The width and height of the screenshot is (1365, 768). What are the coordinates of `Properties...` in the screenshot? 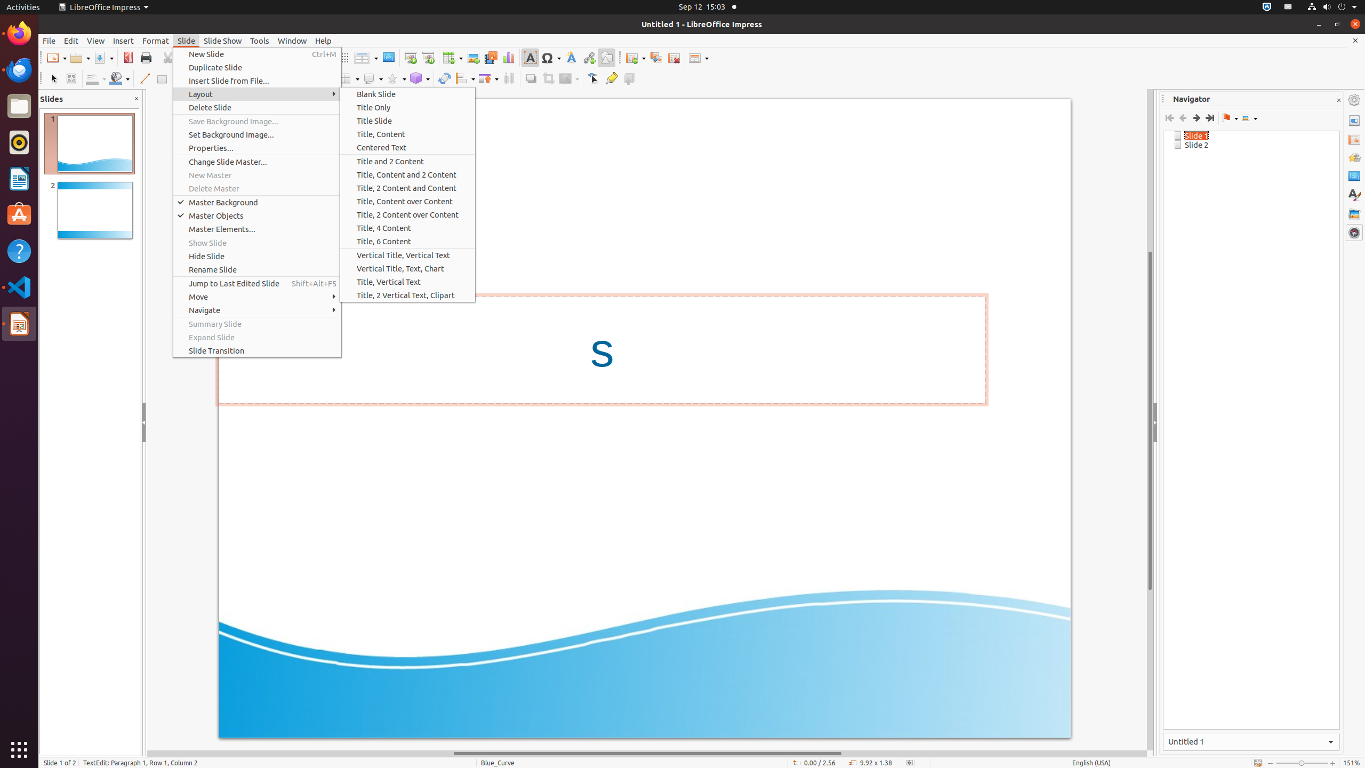 It's located at (257, 148).